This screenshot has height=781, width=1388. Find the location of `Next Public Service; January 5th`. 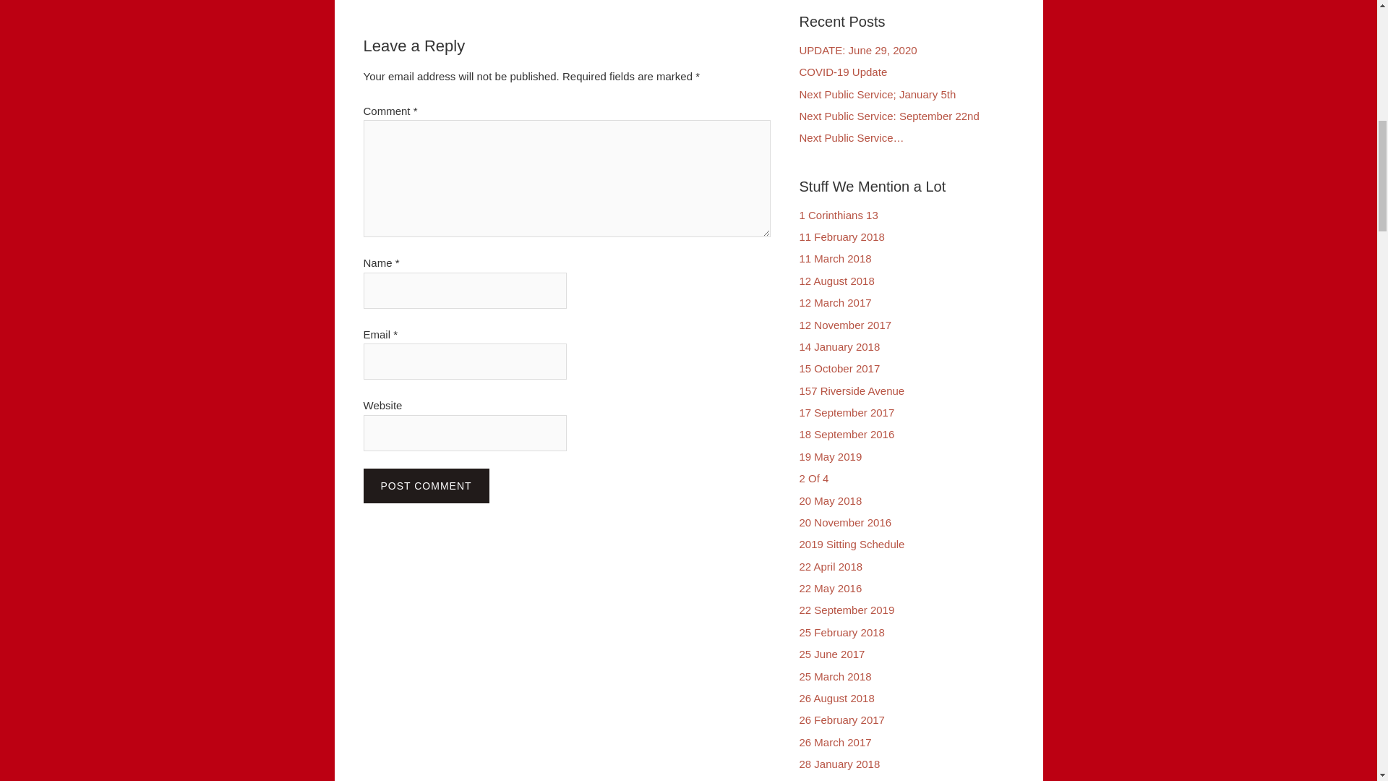

Next Public Service; January 5th is located at coordinates (878, 94).